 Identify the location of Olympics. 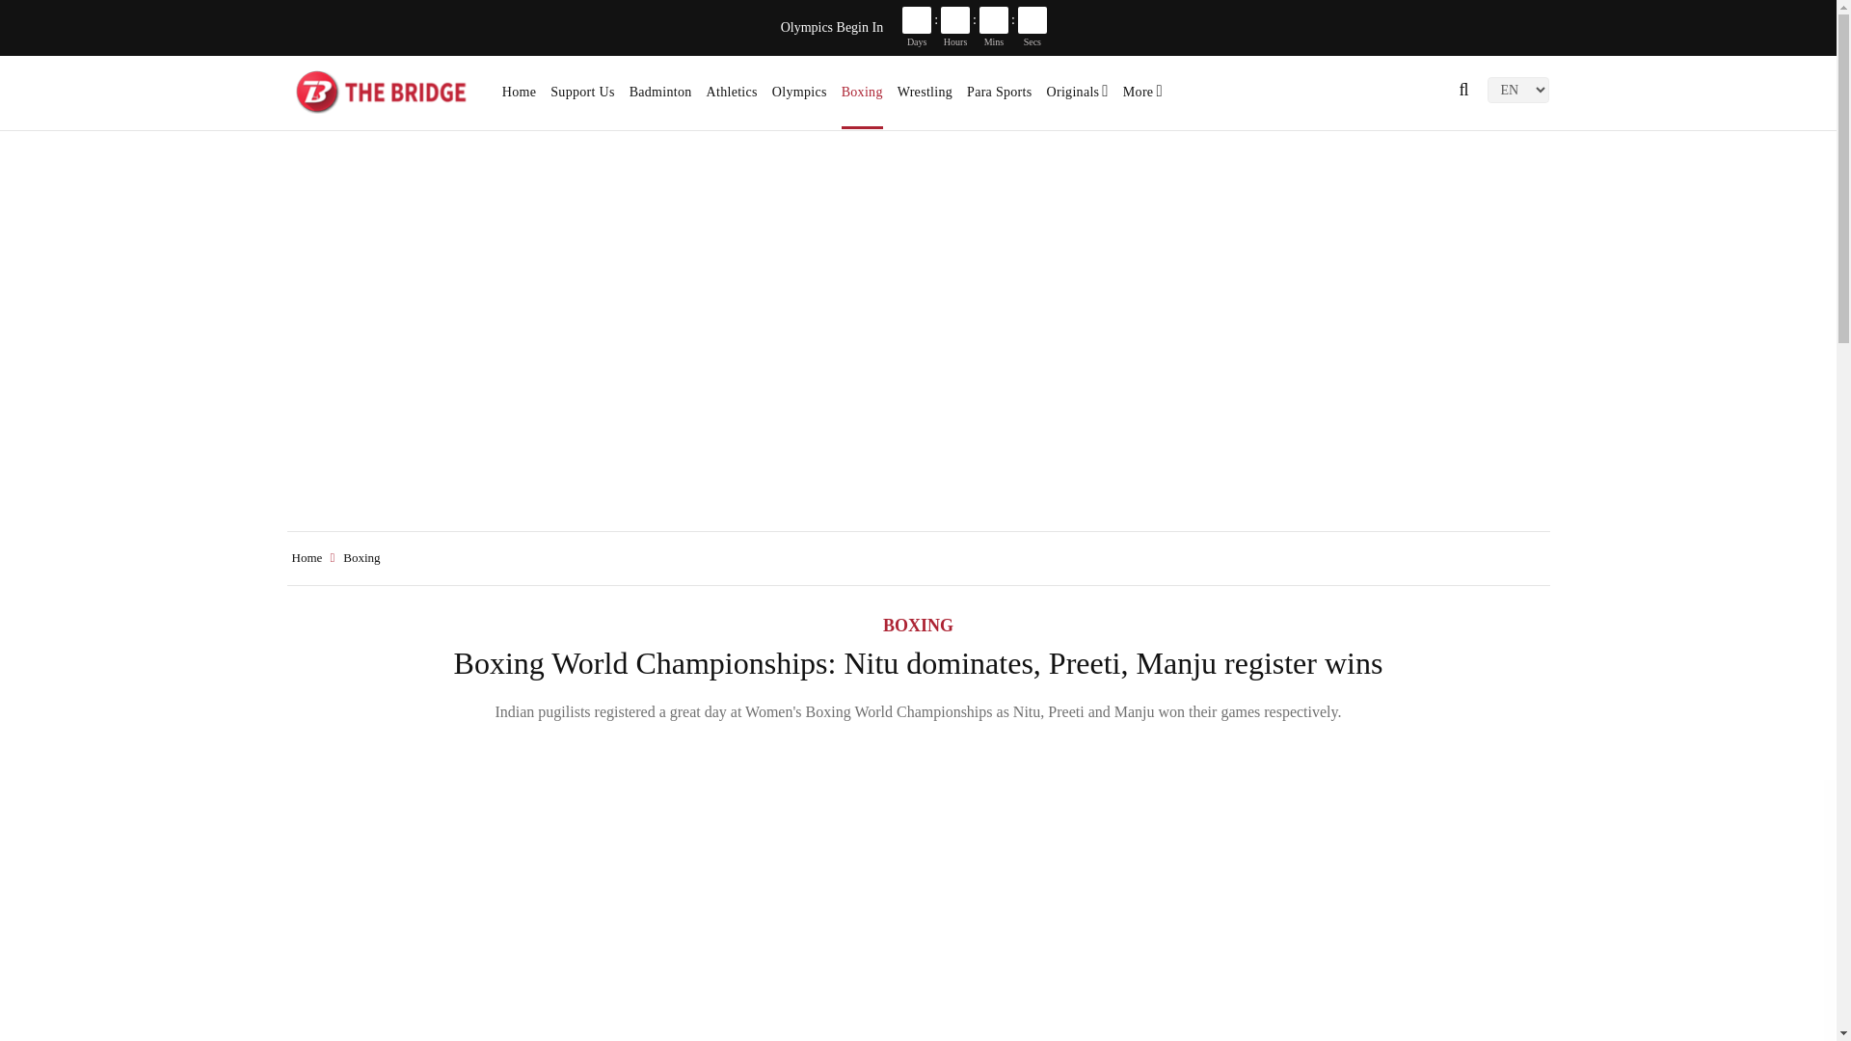
(799, 98).